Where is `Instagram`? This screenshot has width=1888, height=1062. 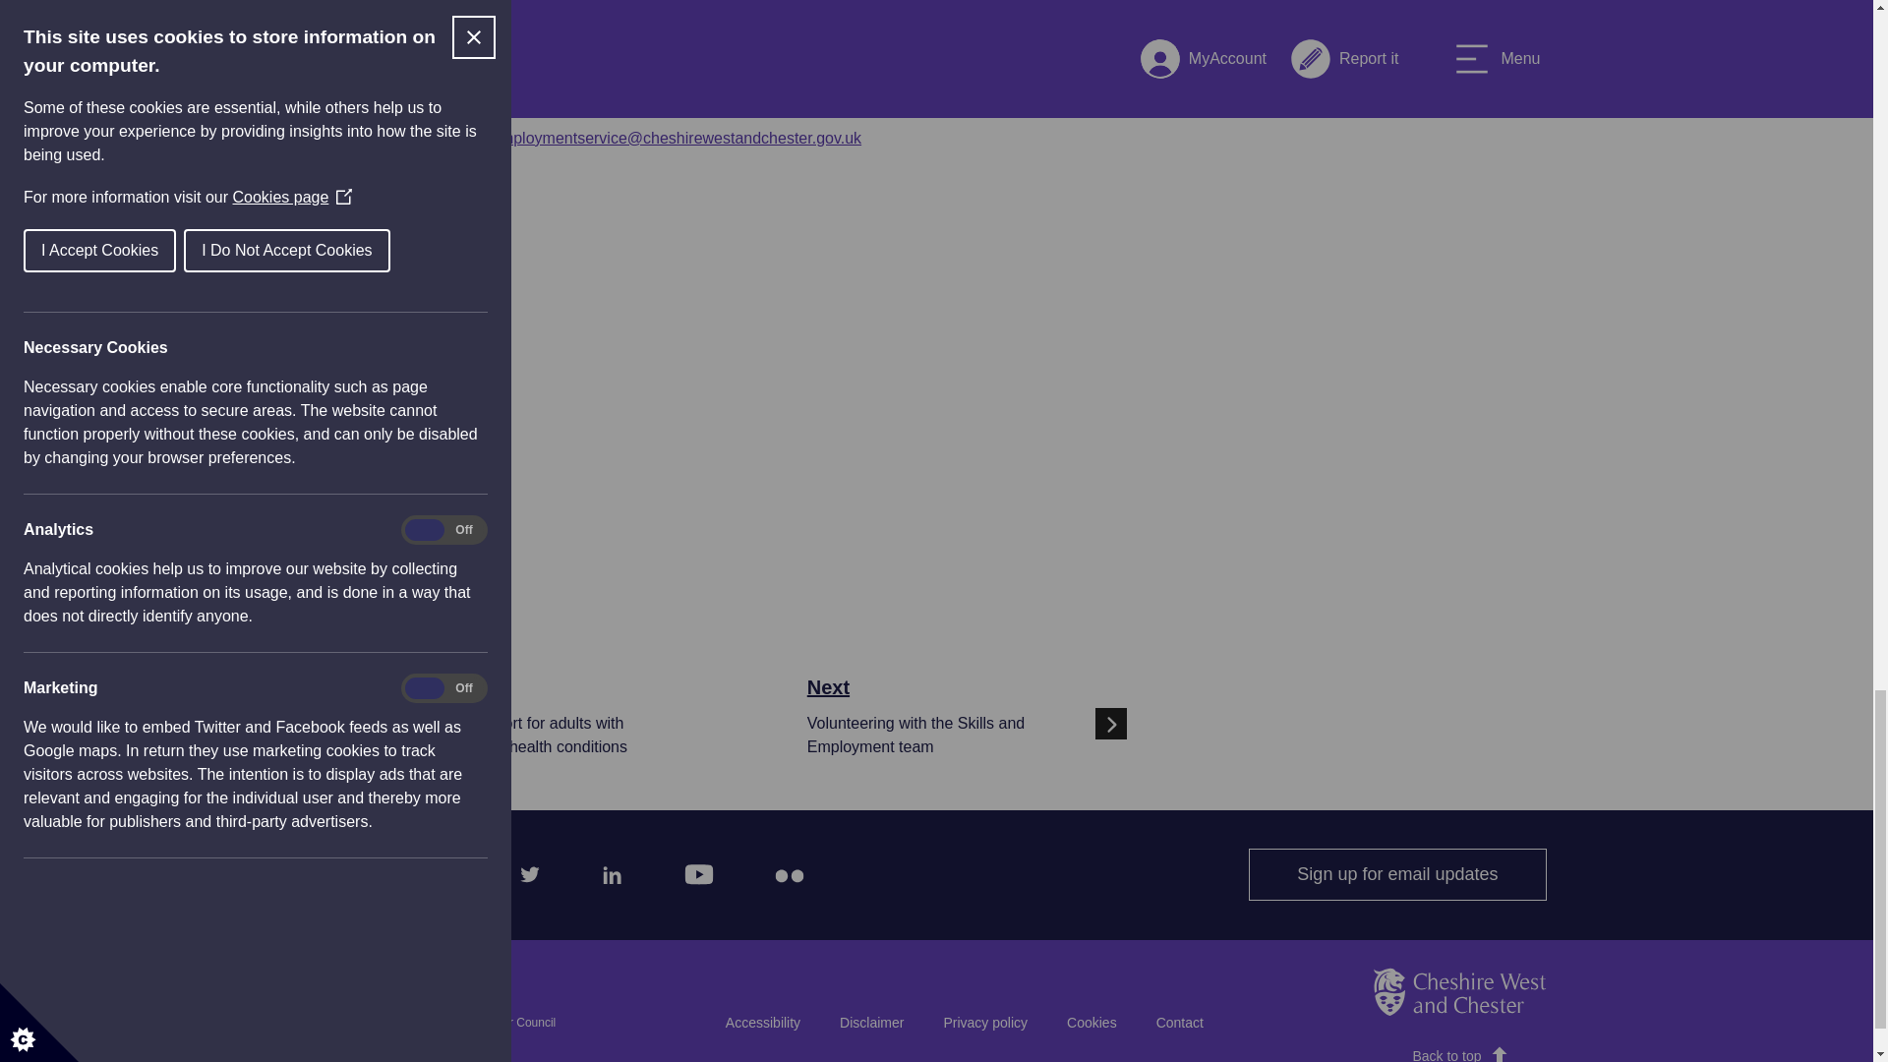 Instagram is located at coordinates (442, 869).